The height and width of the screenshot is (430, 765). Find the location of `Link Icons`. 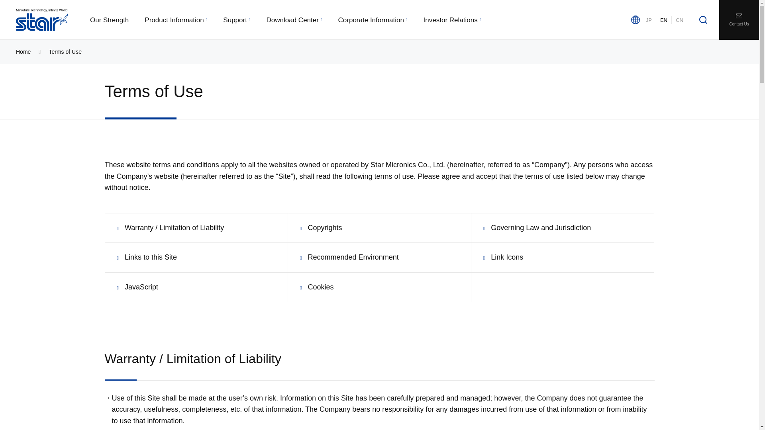

Link Icons is located at coordinates (503, 257).